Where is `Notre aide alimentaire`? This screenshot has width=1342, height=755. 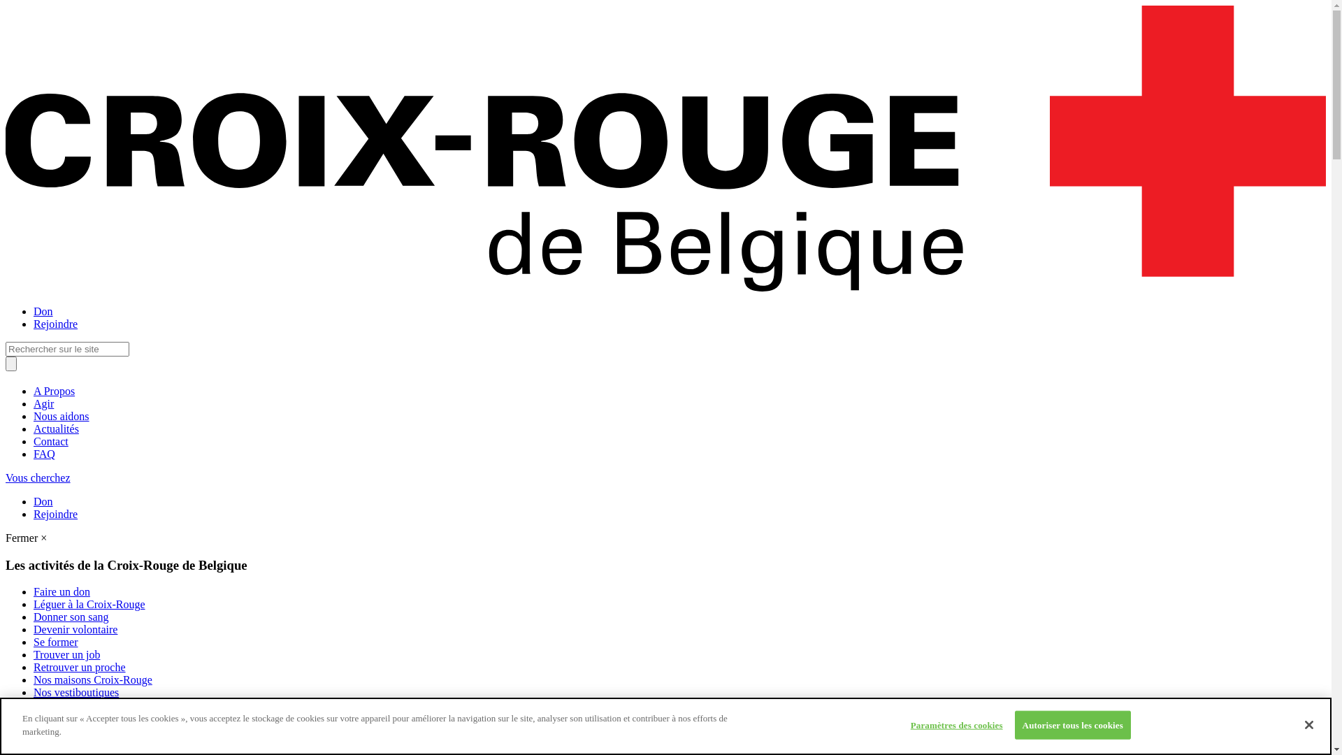 Notre aide alimentaire is located at coordinates (84, 730).